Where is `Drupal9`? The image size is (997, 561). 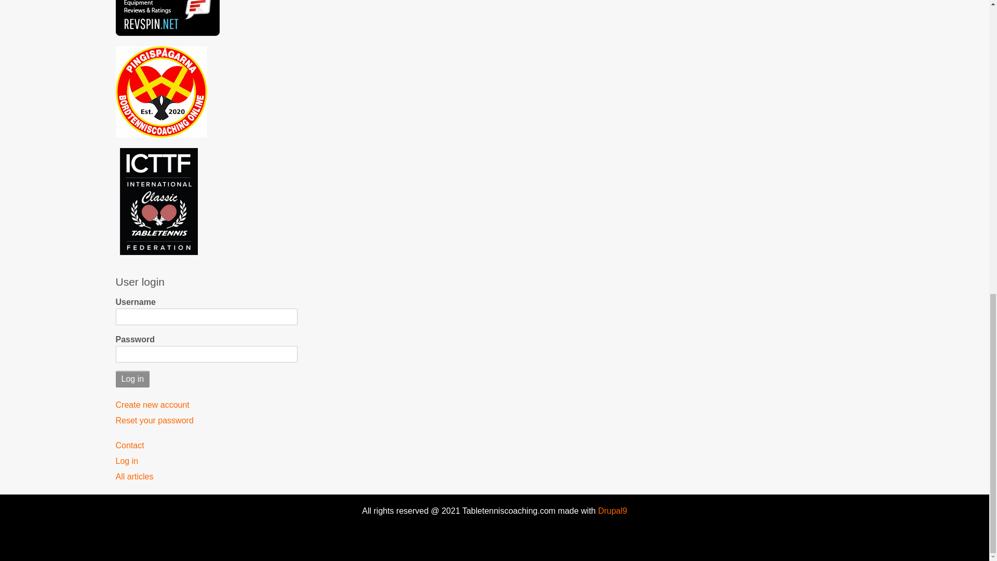 Drupal9 is located at coordinates (611, 511).